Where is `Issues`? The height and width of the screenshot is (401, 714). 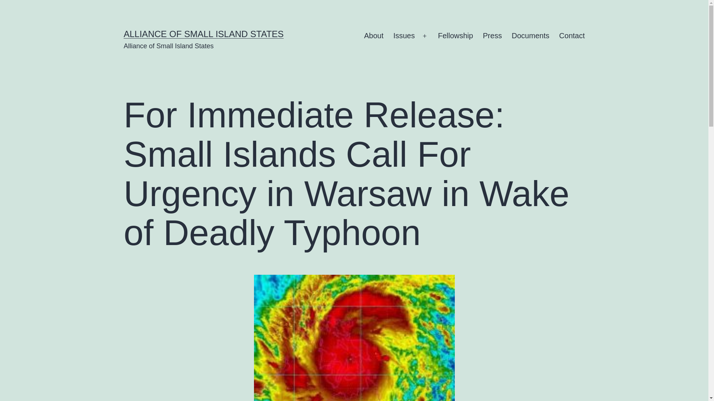 Issues is located at coordinates (404, 36).